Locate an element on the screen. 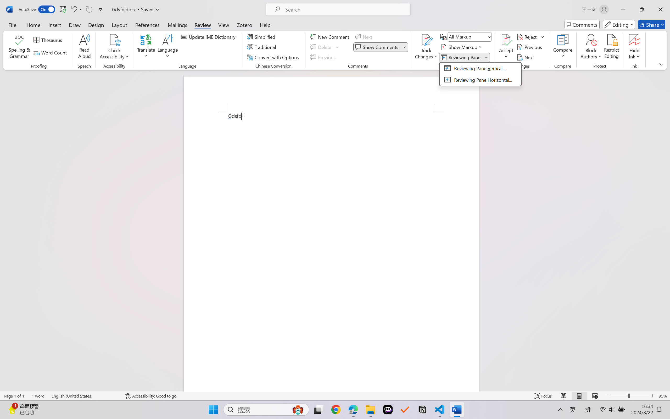 This screenshot has height=419, width=670. Undo AutoCorrect is located at coordinates (76, 9).